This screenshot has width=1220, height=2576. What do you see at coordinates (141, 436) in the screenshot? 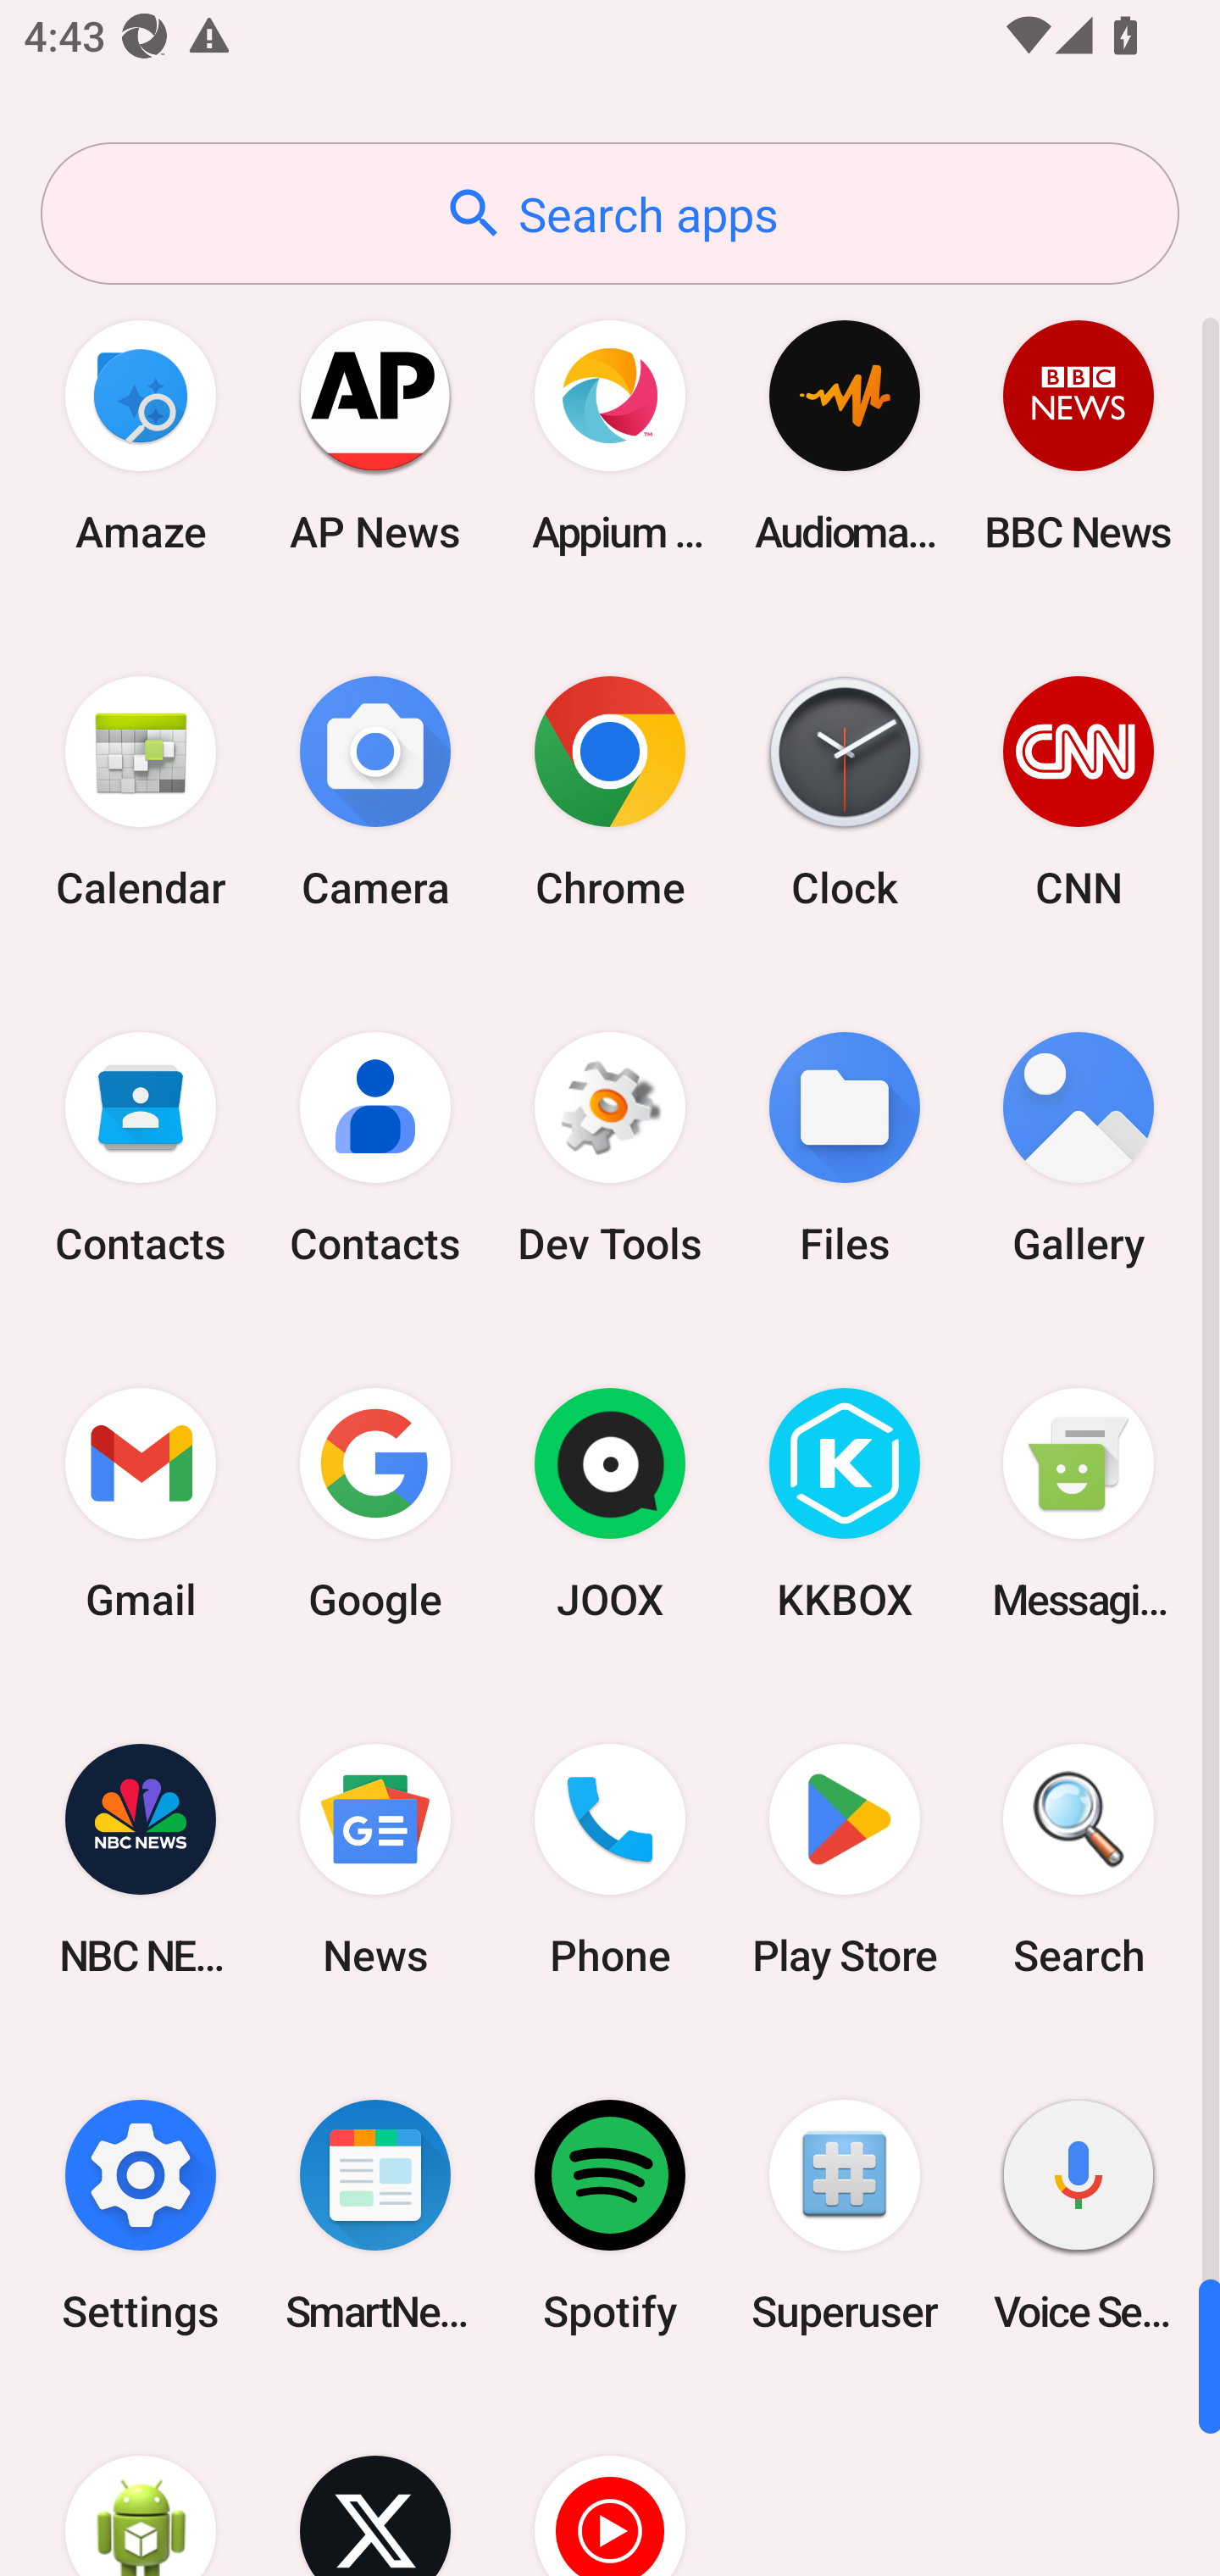
I see `Amaze` at bounding box center [141, 436].